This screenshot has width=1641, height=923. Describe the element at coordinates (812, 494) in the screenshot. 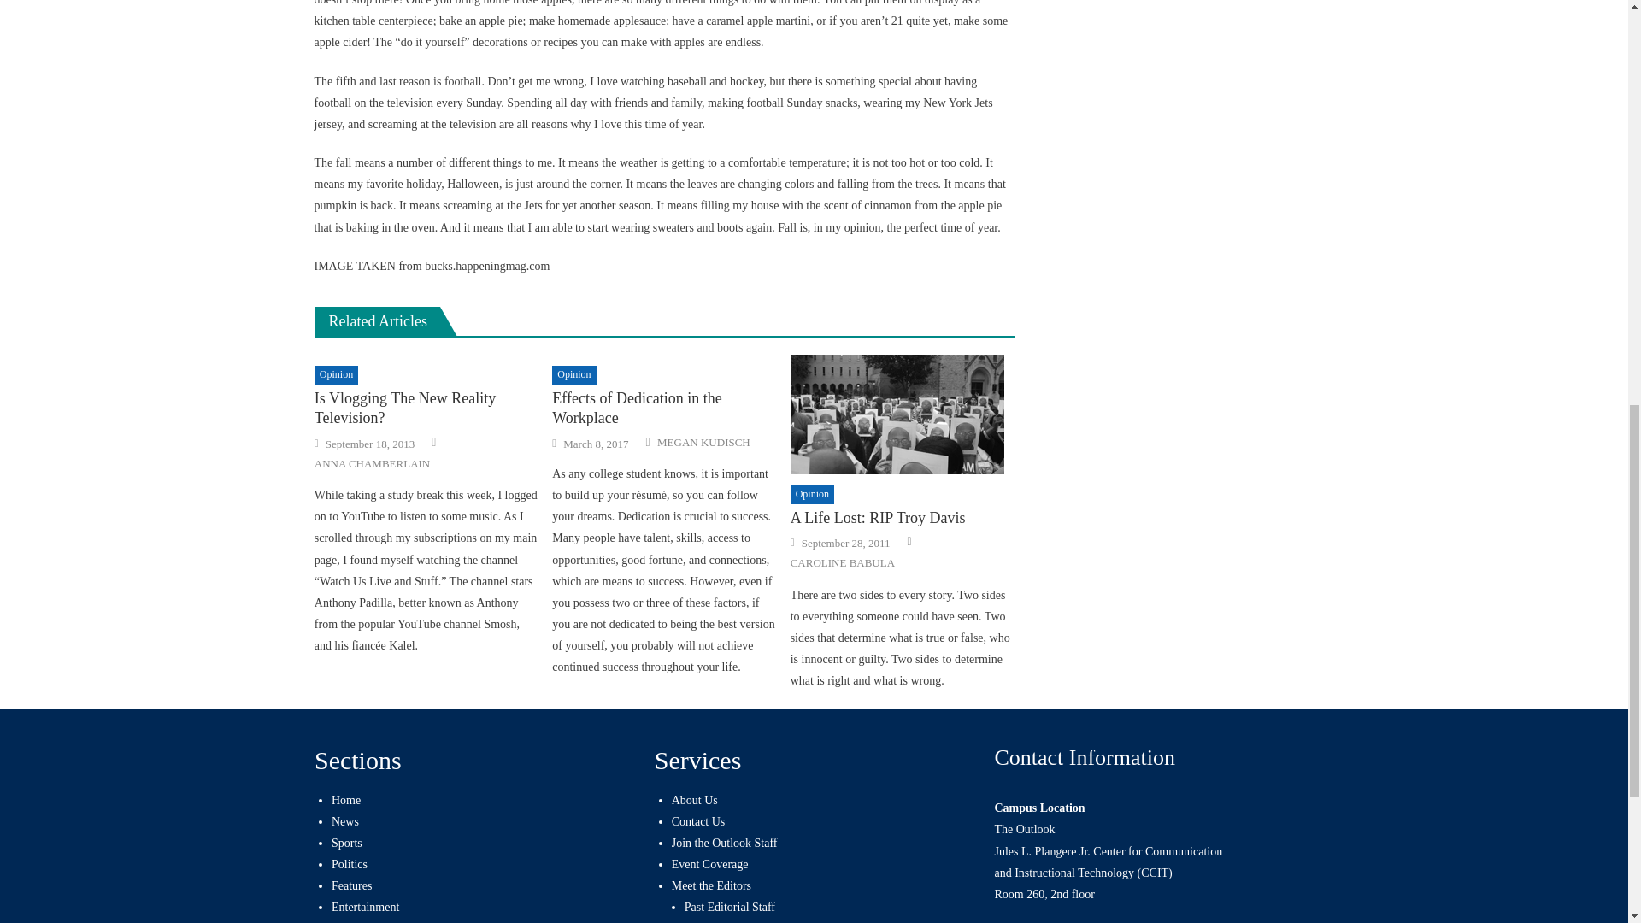

I see `Opinion` at that location.